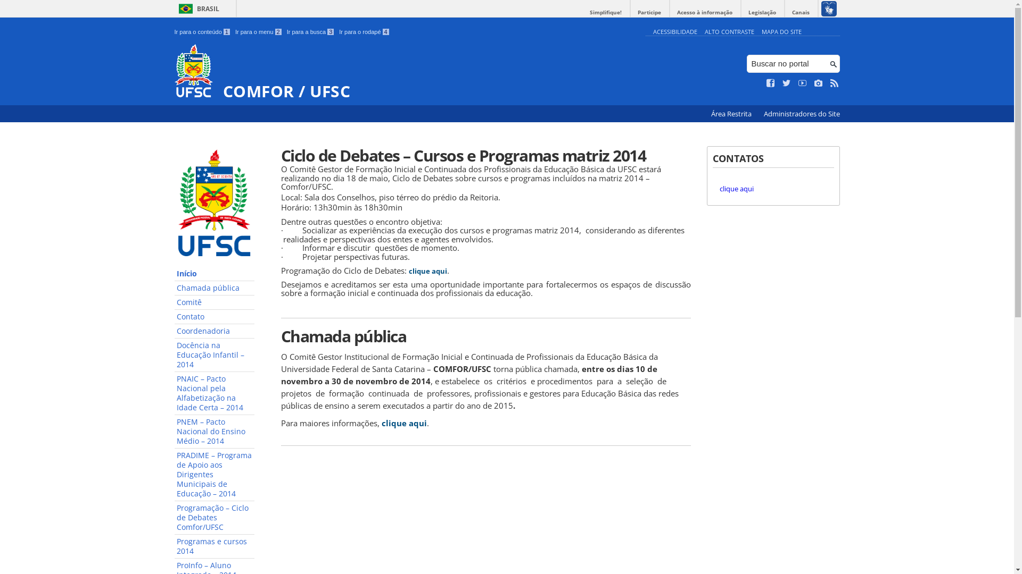 Image resolution: width=1022 pixels, height=574 pixels. Describe the element at coordinates (675, 32) in the screenshot. I see `ACESSIBILIDADE` at that location.